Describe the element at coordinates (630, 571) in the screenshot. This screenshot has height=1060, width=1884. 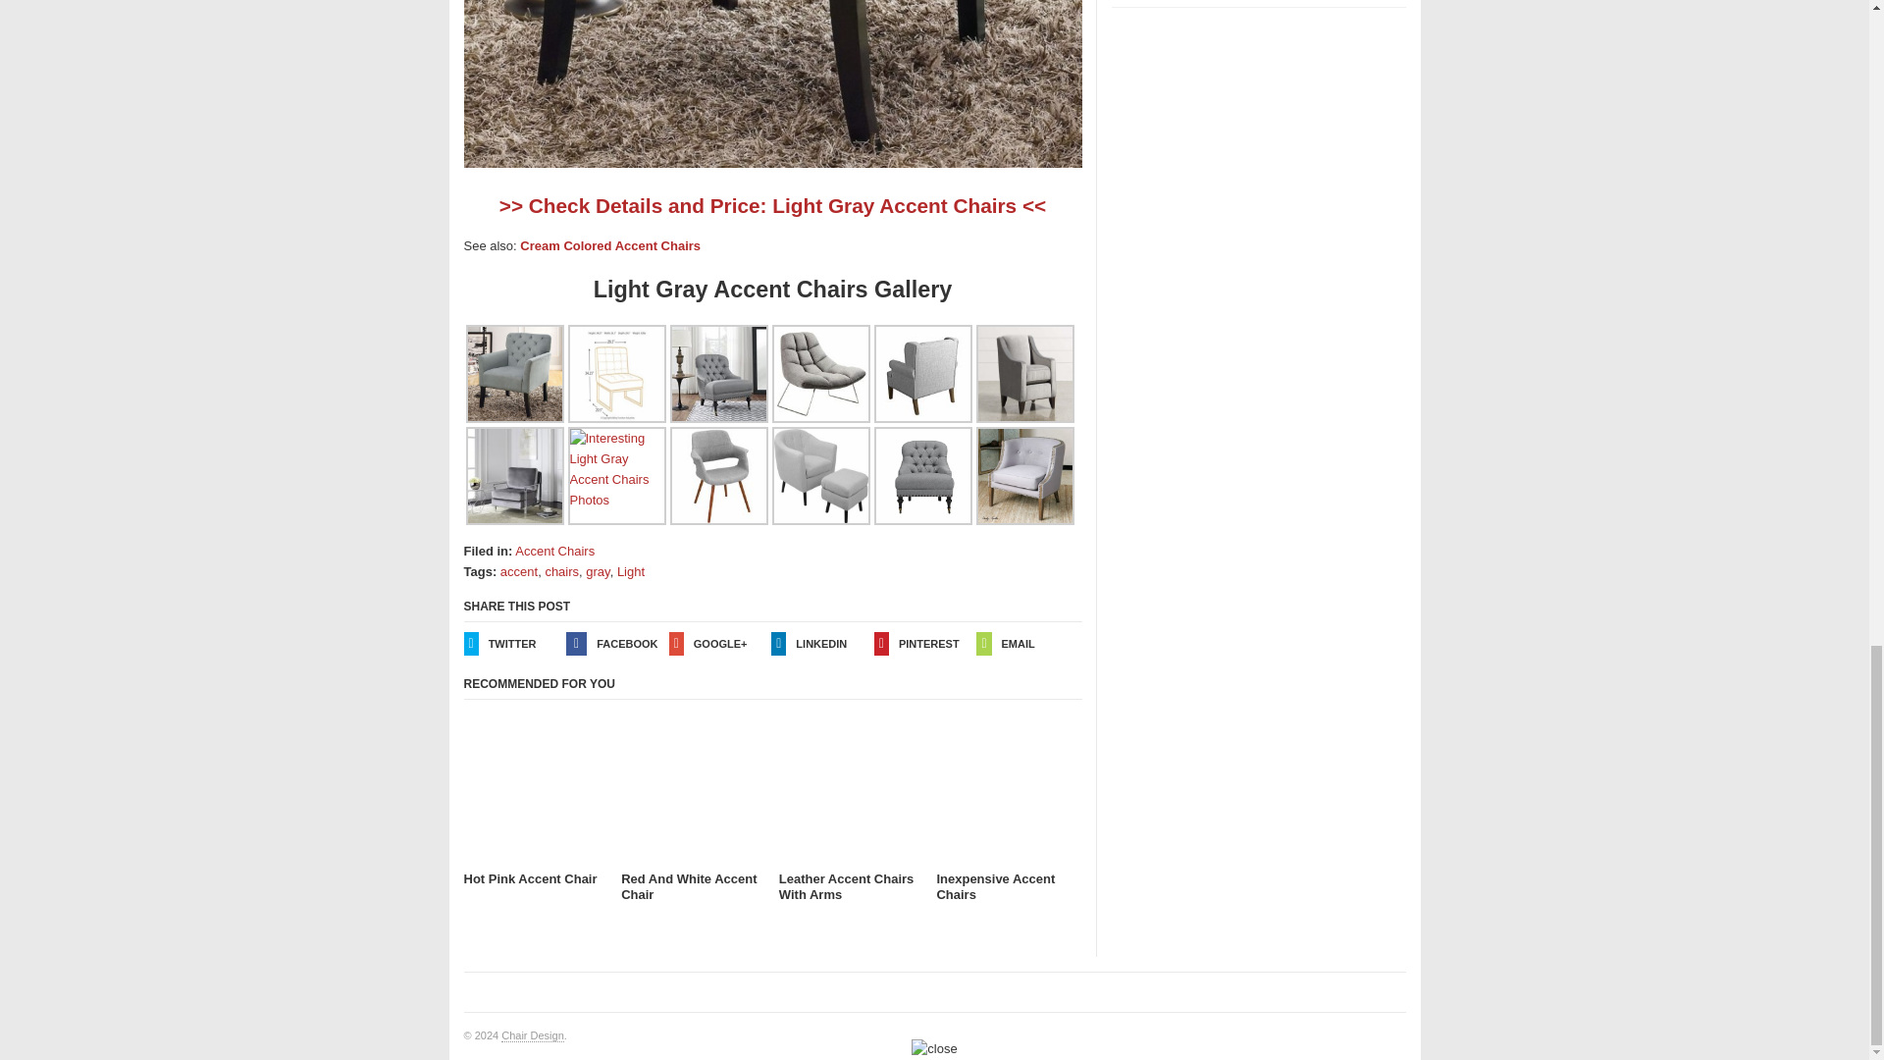
I see `Light` at that location.